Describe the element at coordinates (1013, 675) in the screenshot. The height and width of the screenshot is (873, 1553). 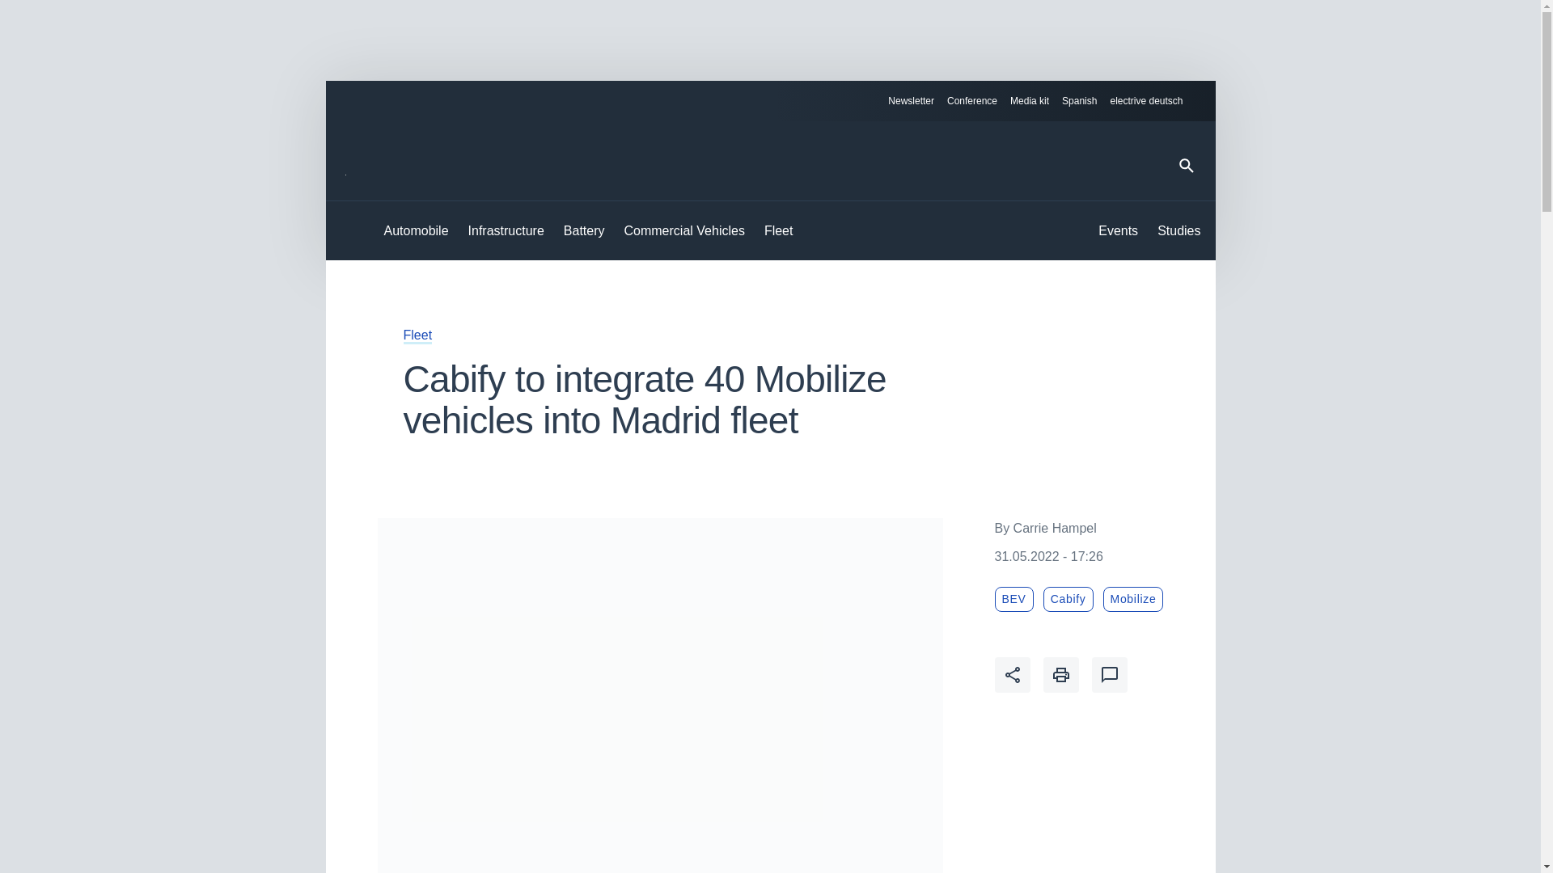
I see `Teilen` at that location.